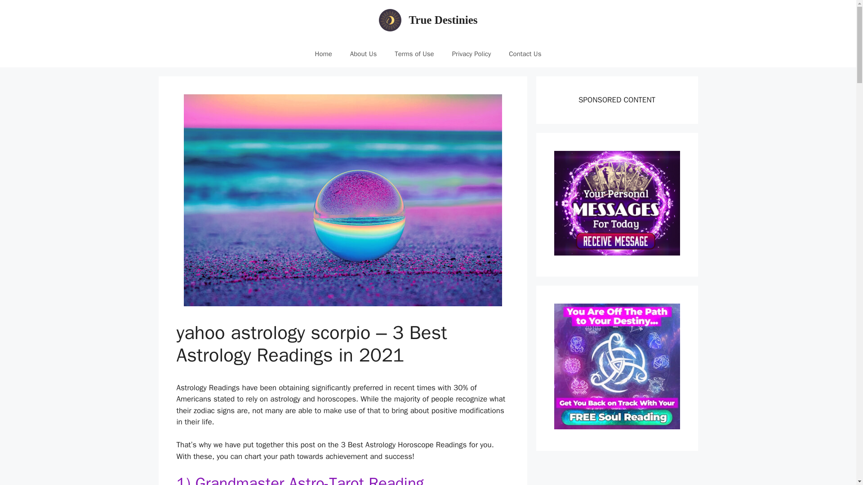  What do you see at coordinates (525, 54) in the screenshot?
I see `Contact Us` at bounding box center [525, 54].